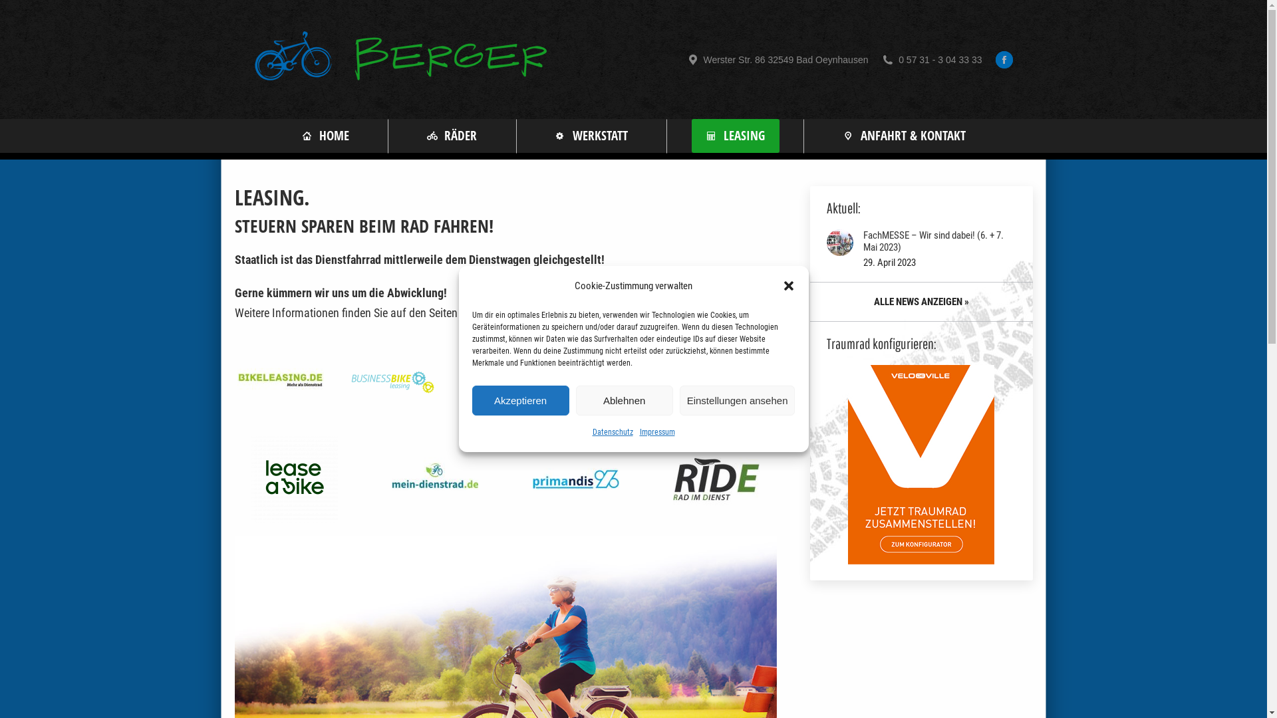 Image resolution: width=1277 pixels, height=718 pixels. I want to click on primandis, so click(576, 479).